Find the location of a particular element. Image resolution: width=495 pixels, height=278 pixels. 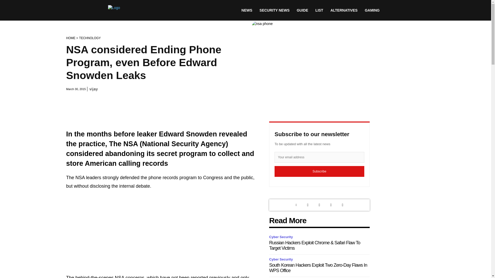

Linkedin is located at coordinates (296, 205).